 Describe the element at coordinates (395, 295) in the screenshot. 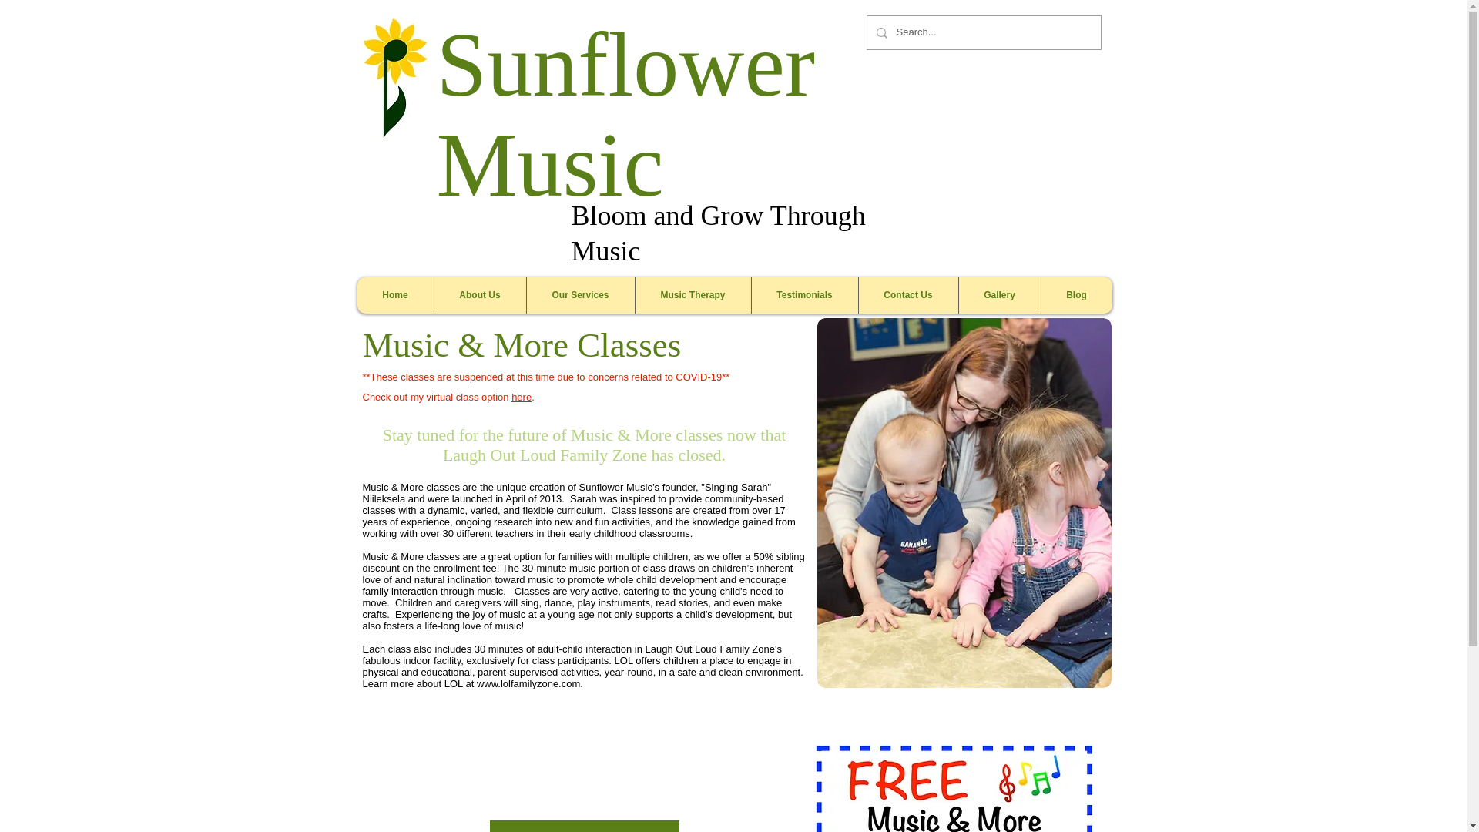

I see `Home` at that location.